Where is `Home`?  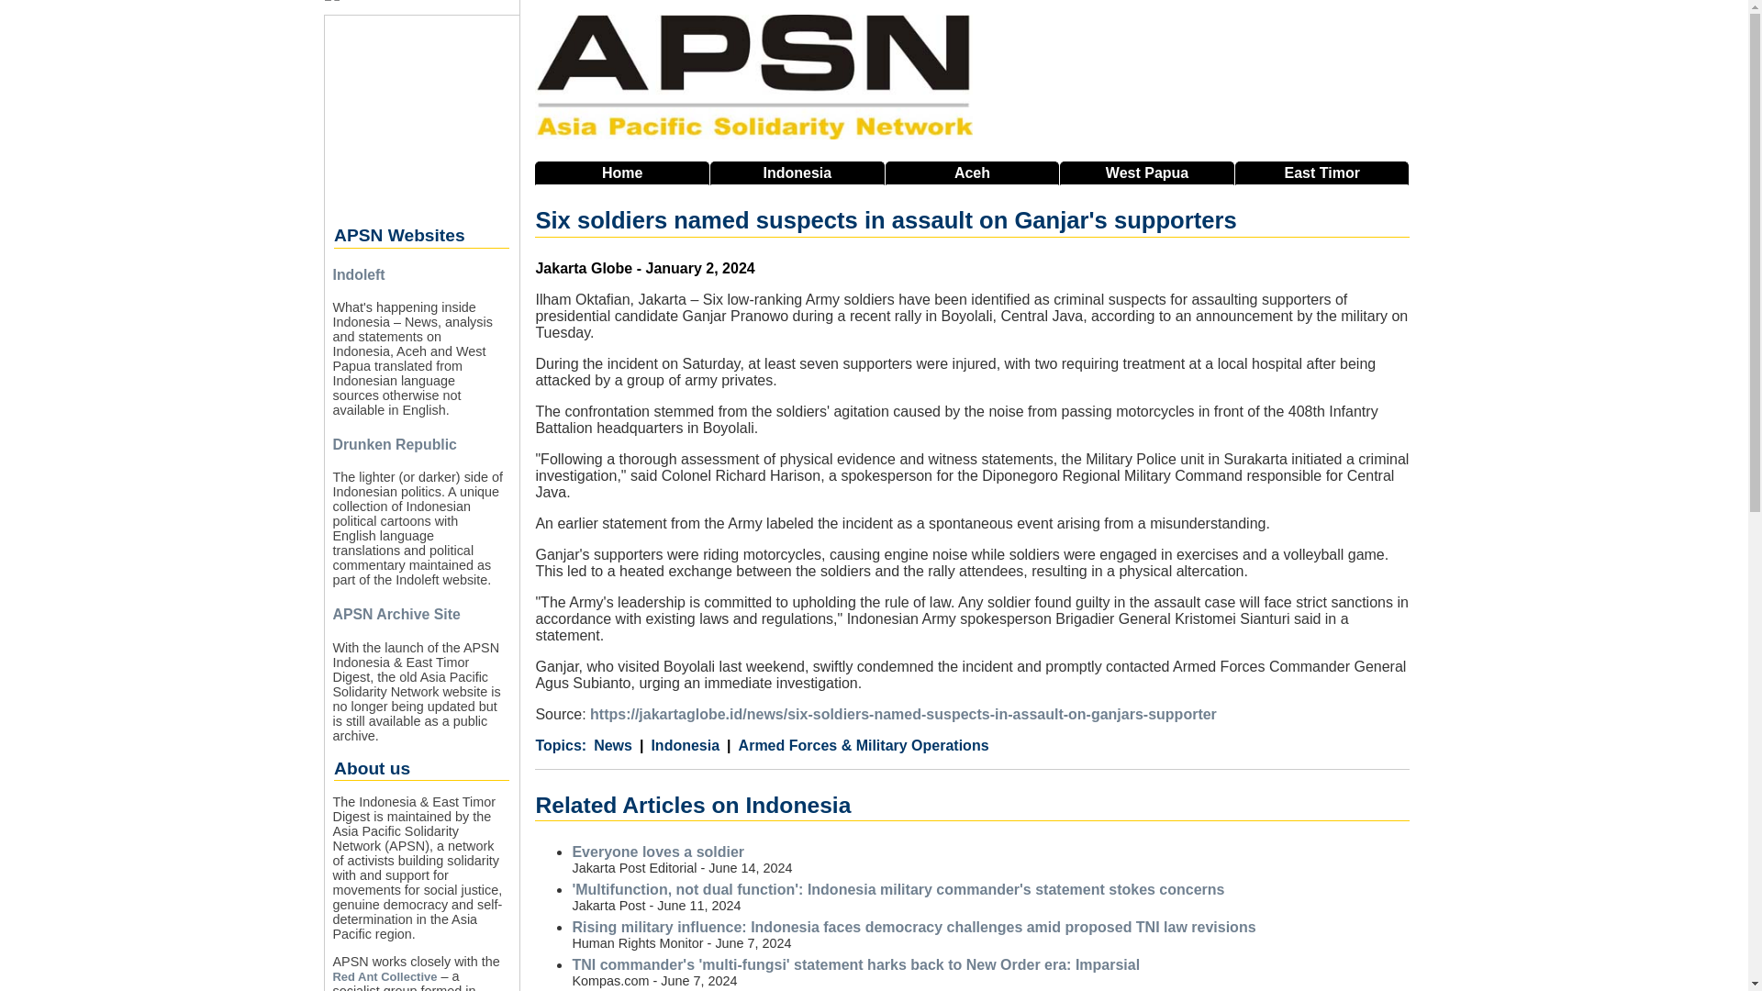
Home is located at coordinates (622, 173).